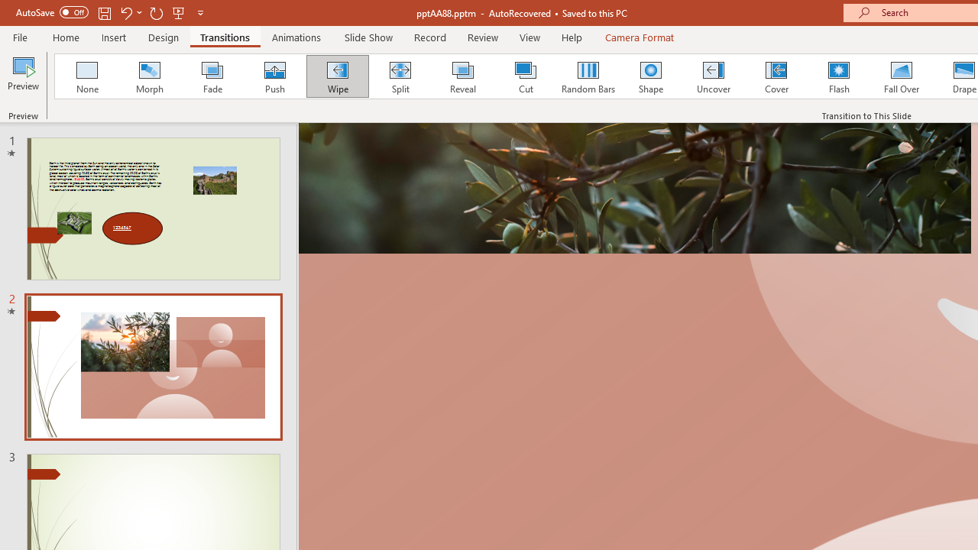 The width and height of the screenshot is (978, 550). Describe the element at coordinates (634, 188) in the screenshot. I see `Close up of an olive branch on a sunset` at that location.